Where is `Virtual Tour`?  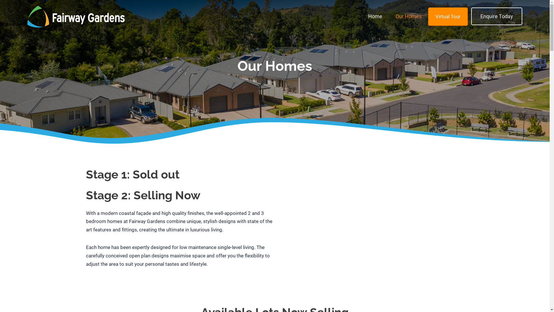 Virtual Tour is located at coordinates (448, 17).